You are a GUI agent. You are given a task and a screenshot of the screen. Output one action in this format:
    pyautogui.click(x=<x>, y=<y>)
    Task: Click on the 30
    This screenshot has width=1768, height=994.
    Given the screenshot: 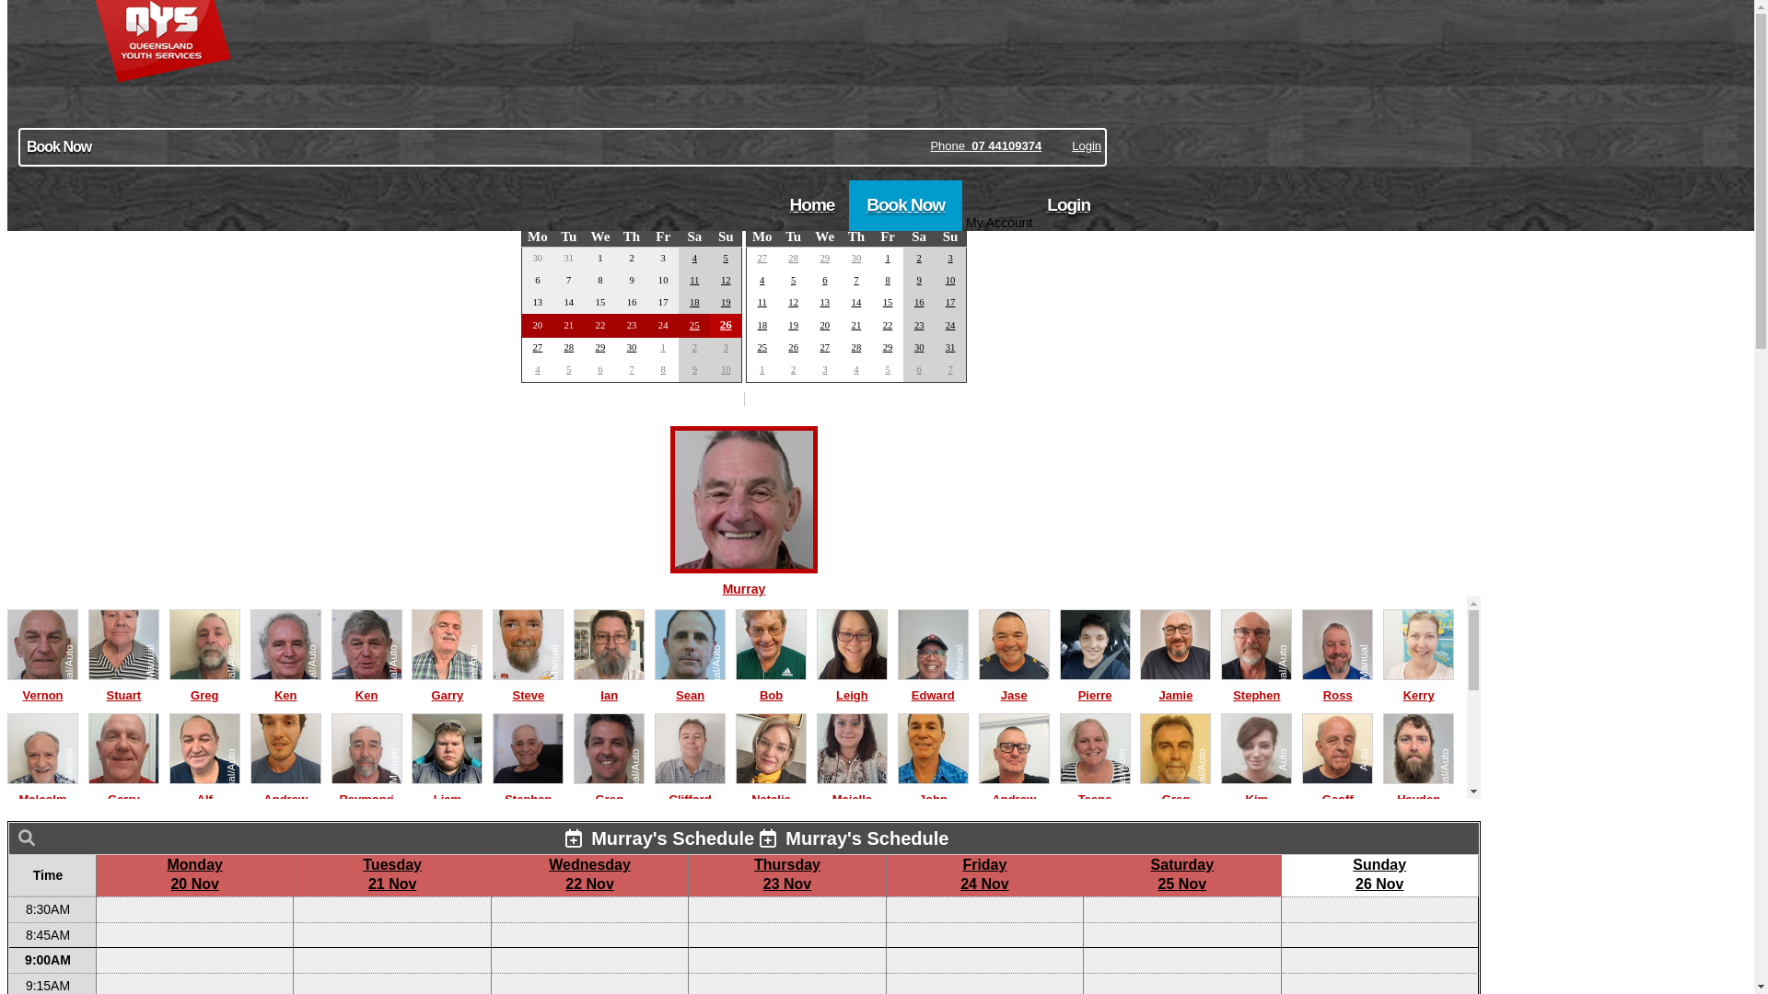 What is the action you would take?
    pyautogui.click(x=856, y=258)
    